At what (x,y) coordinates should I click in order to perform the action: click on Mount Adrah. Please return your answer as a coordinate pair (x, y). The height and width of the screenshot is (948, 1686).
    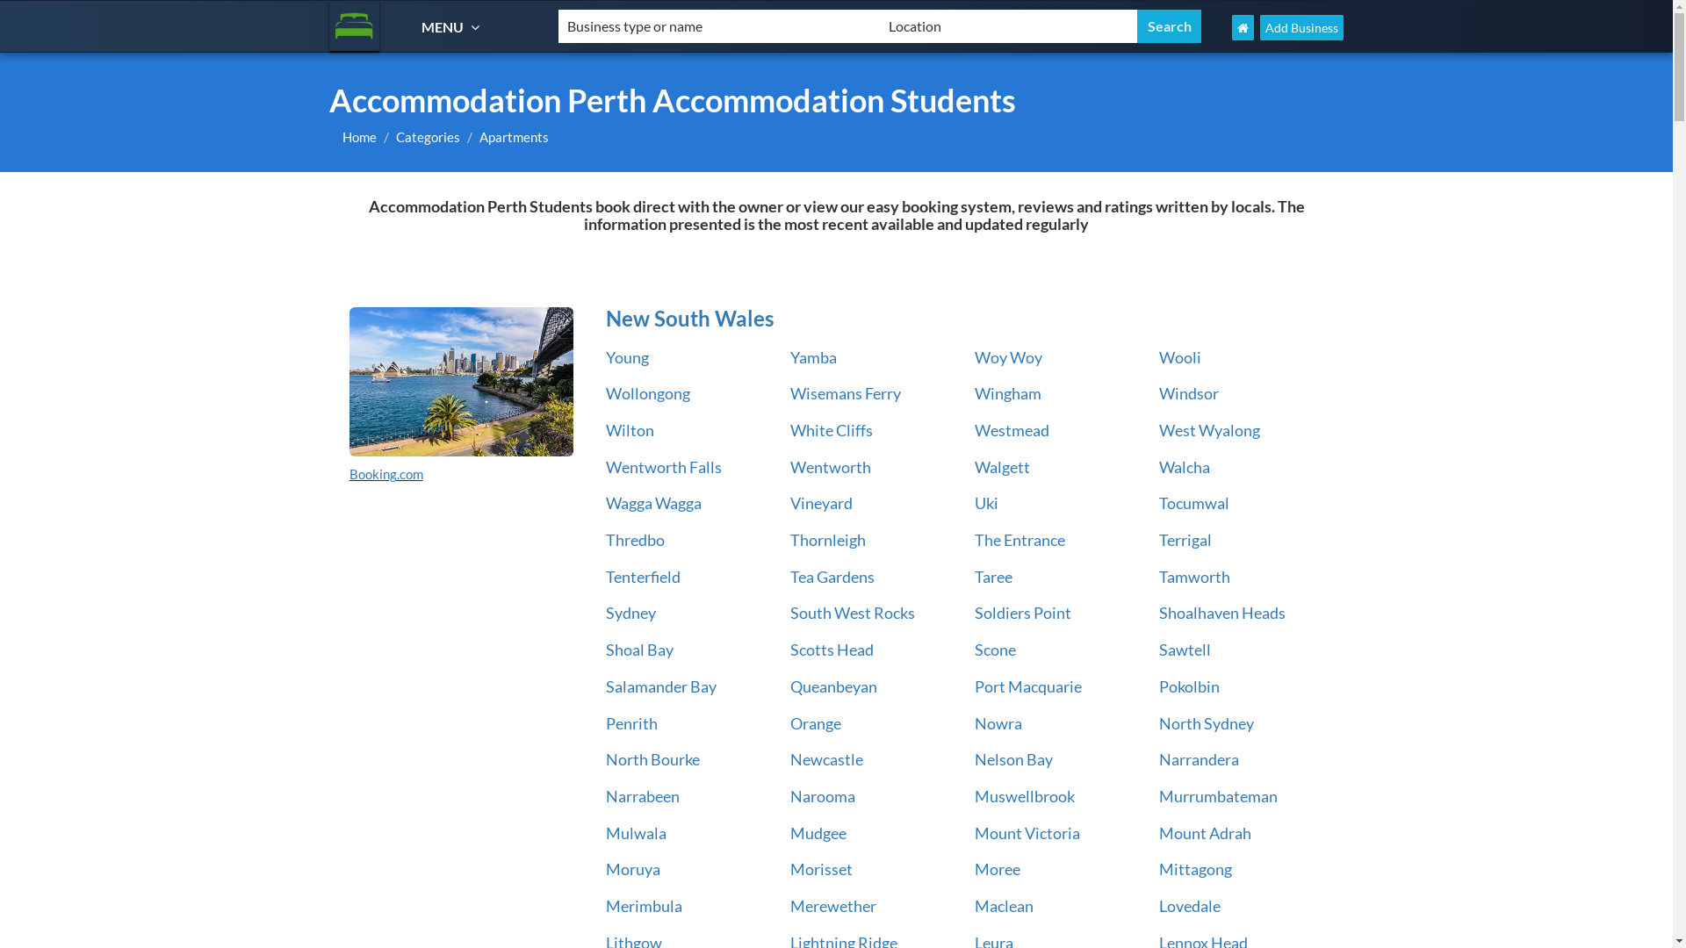
    Looking at the image, I should click on (1205, 833).